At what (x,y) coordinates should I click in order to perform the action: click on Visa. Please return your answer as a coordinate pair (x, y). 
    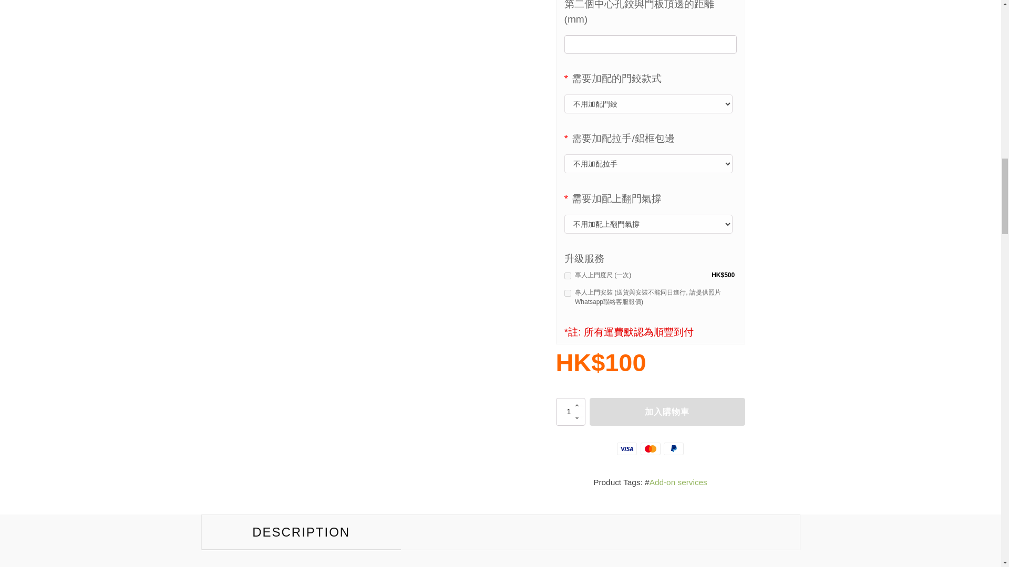
    Looking at the image, I should click on (626, 449).